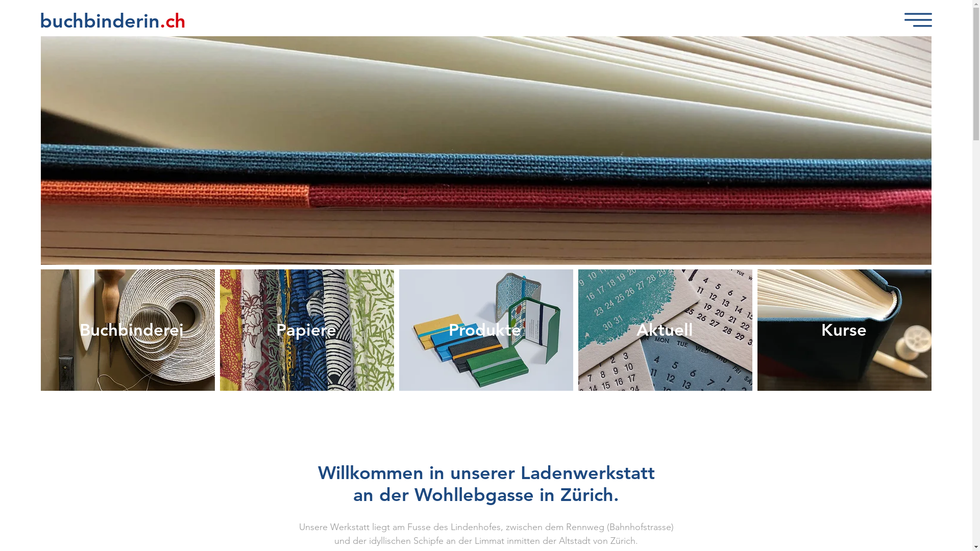 The height and width of the screenshot is (551, 980). I want to click on Papiere, so click(306, 330).